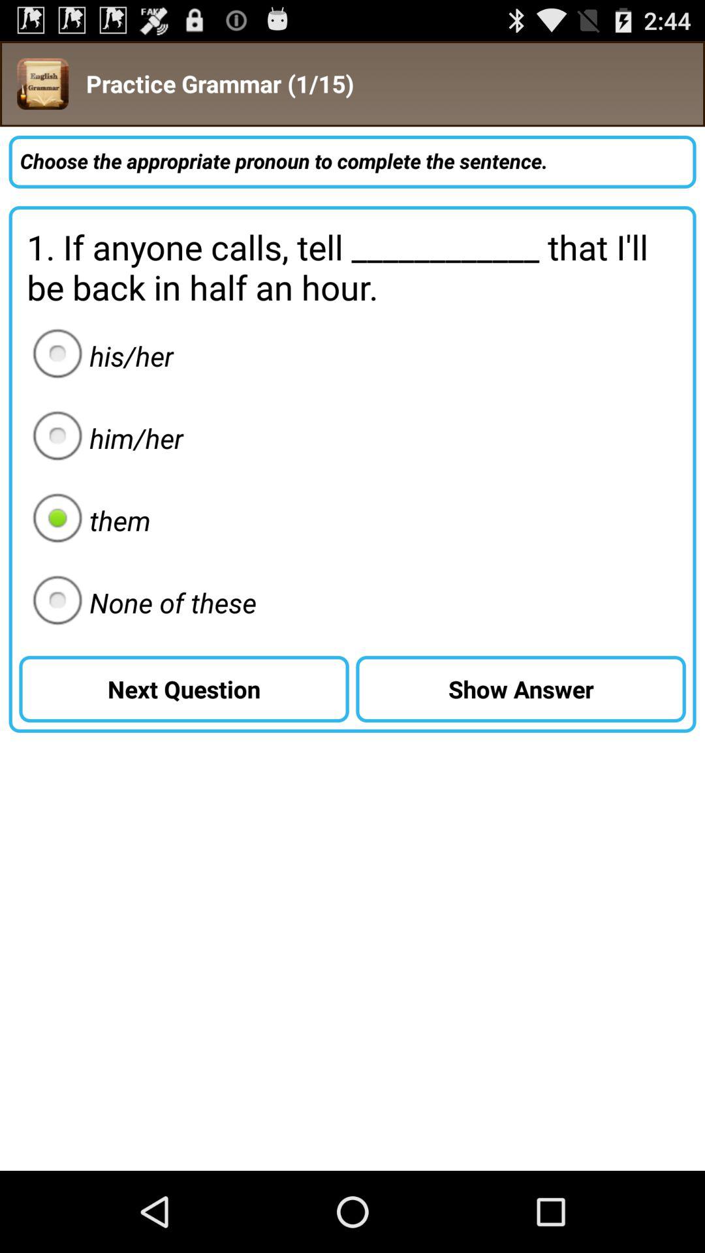 The image size is (705, 1253). Describe the element at coordinates (87, 520) in the screenshot. I see `select item below the him/her` at that location.